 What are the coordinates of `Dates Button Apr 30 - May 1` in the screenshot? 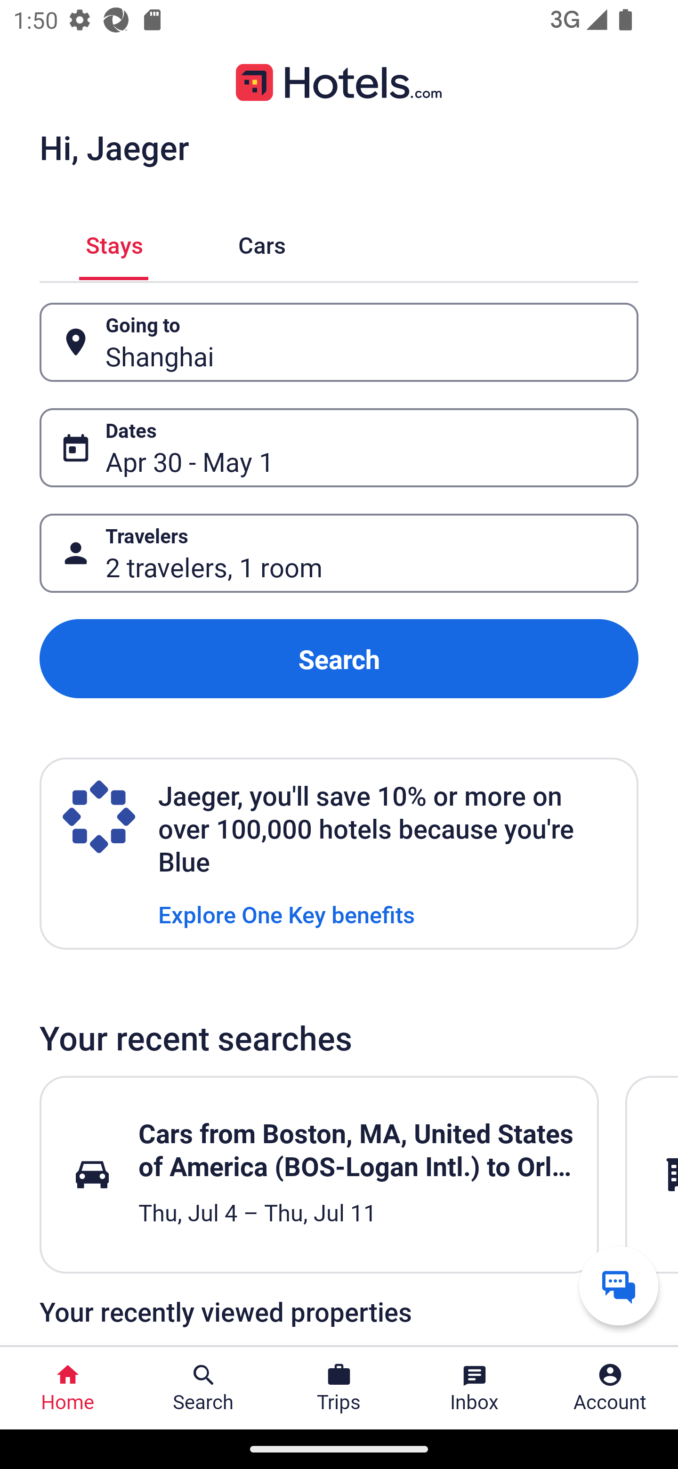 It's located at (339, 448).